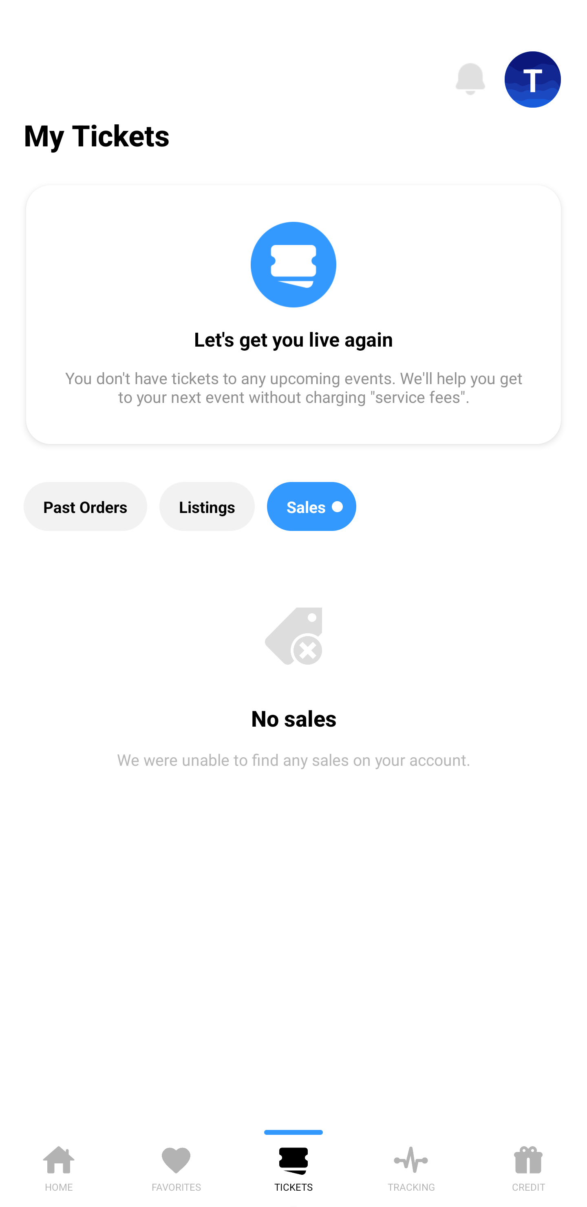  I want to click on Past Orders, so click(85, 506).